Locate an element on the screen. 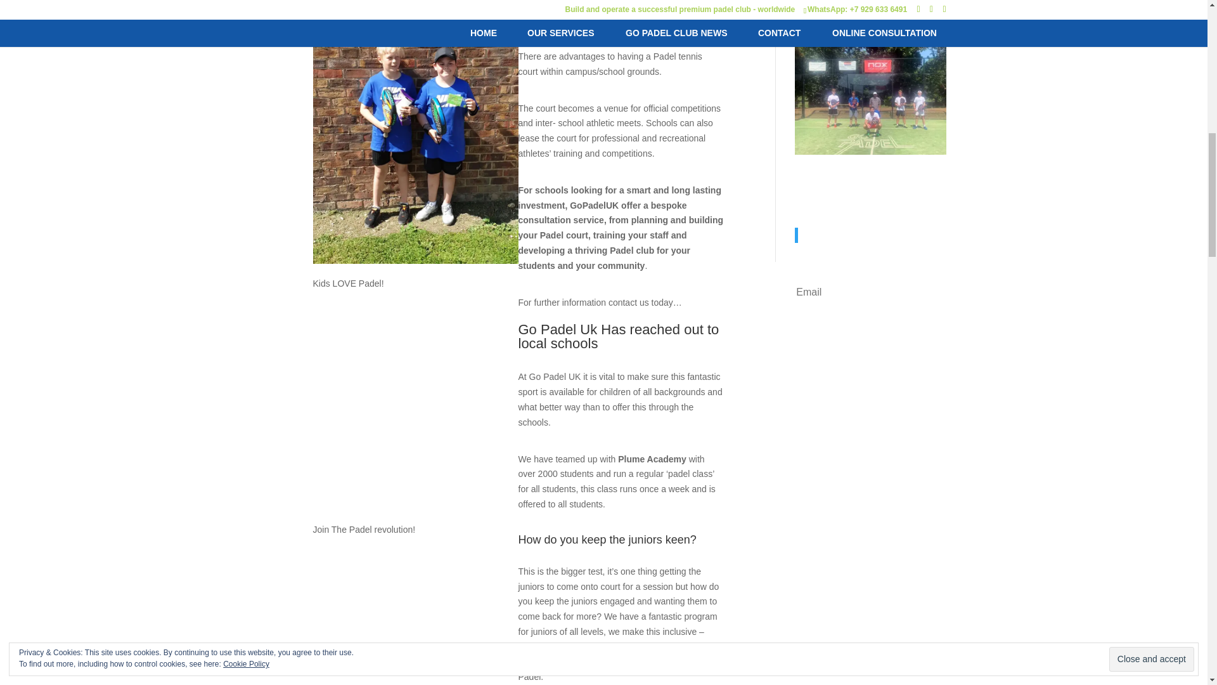 The image size is (1217, 685). Uncategorised is located at coordinates (823, 2).